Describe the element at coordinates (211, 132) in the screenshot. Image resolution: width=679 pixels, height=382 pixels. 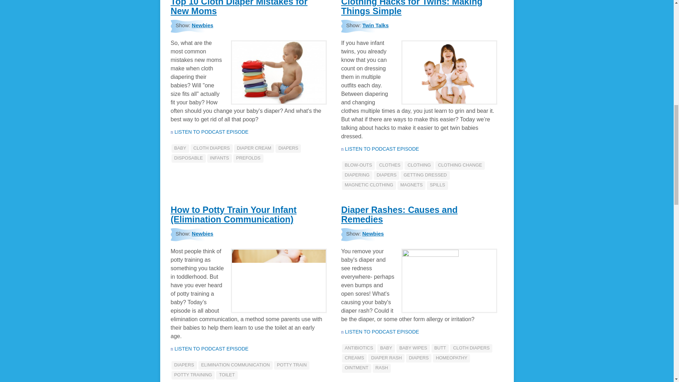
I see `LISTEN TO PODCAST EPISODE` at that location.